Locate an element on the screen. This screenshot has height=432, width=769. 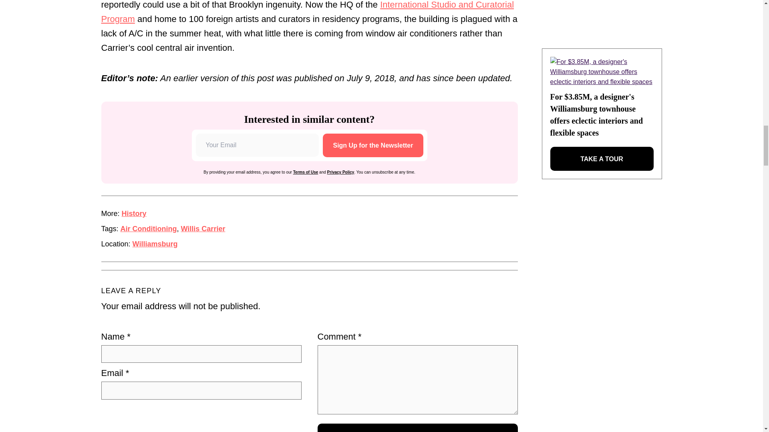
Air Conditioning is located at coordinates (149, 229).